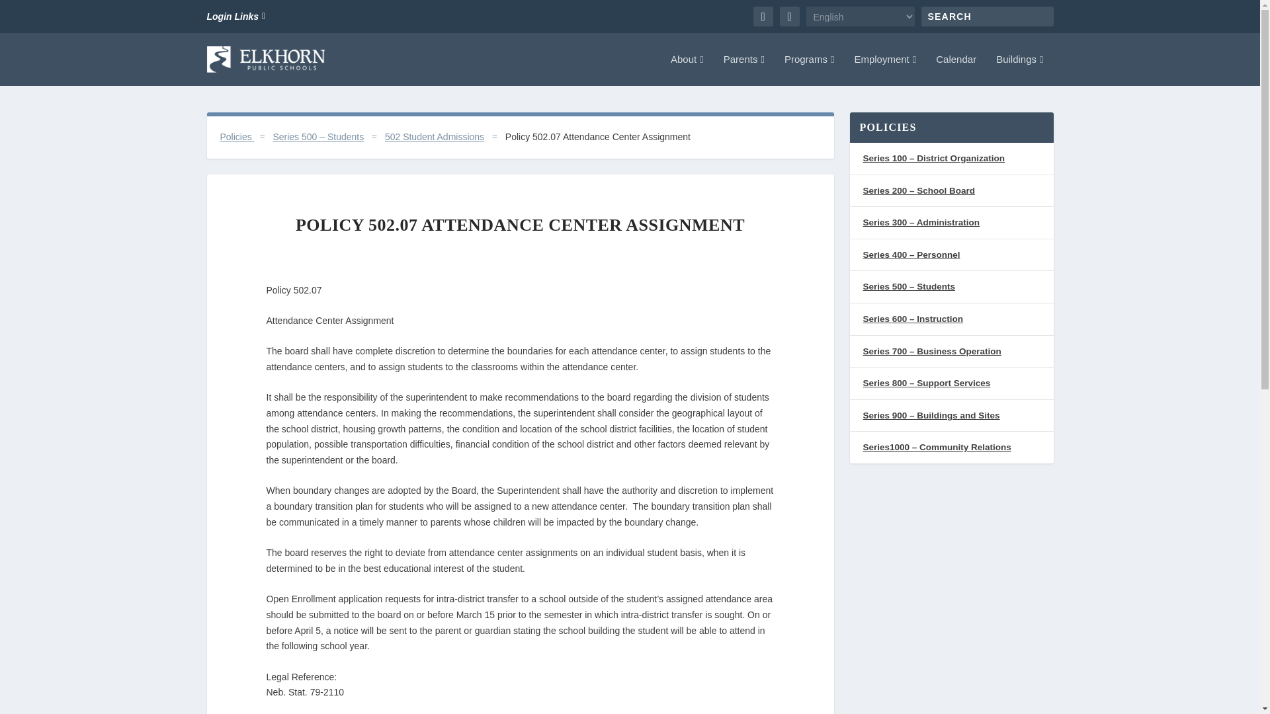  Describe the element at coordinates (434, 136) in the screenshot. I see `Go to 502 Student Admissions.` at that location.